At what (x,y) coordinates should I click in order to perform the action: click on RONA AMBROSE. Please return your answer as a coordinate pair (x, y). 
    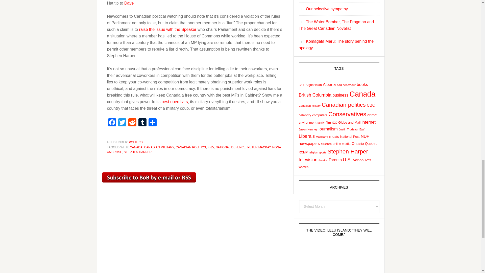
    Looking at the image, I should click on (194, 150).